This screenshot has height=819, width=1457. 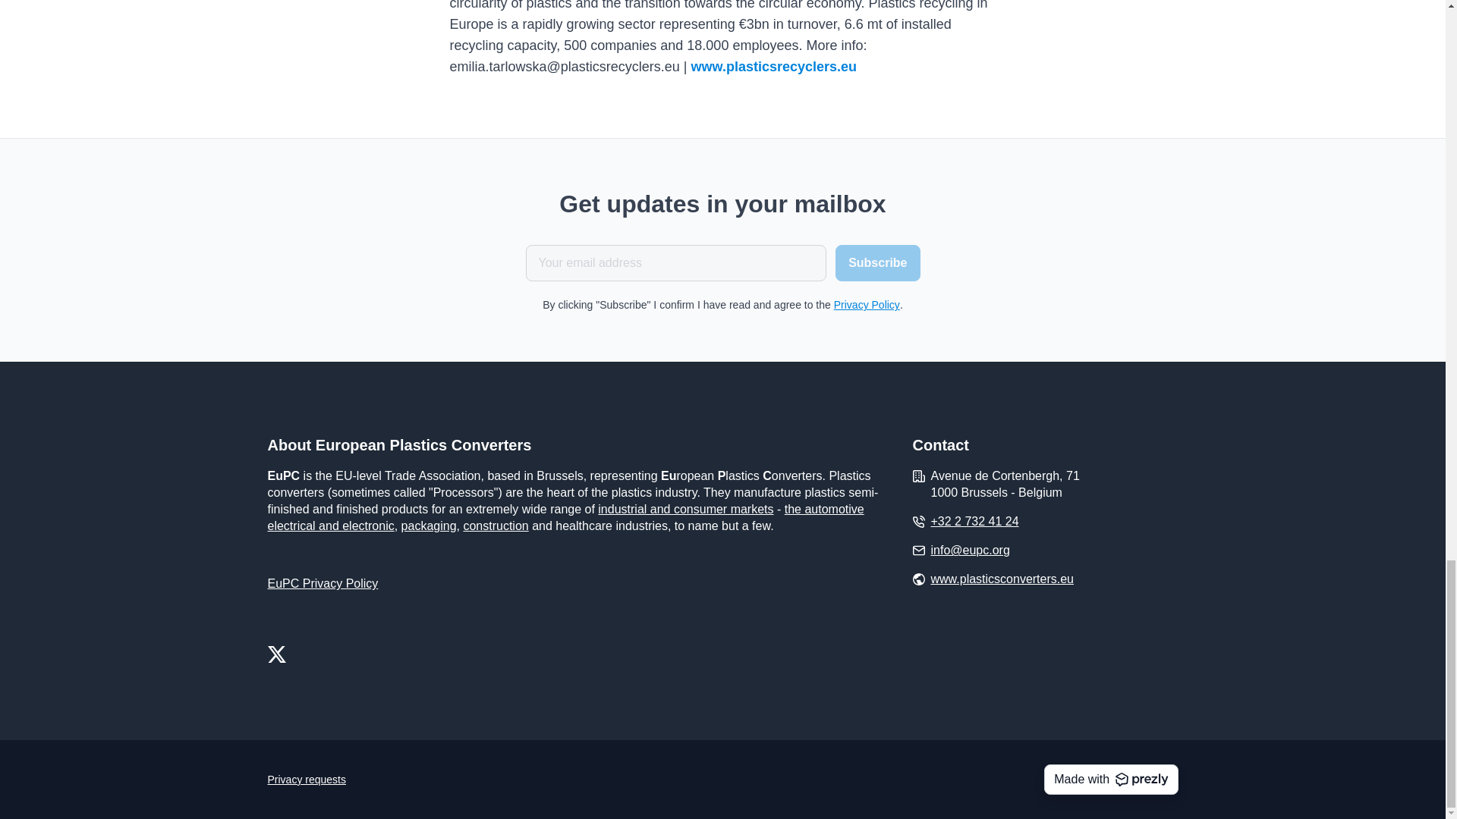 What do you see at coordinates (430, 526) in the screenshot?
I see `packaging` at bounding box center [430, 526].